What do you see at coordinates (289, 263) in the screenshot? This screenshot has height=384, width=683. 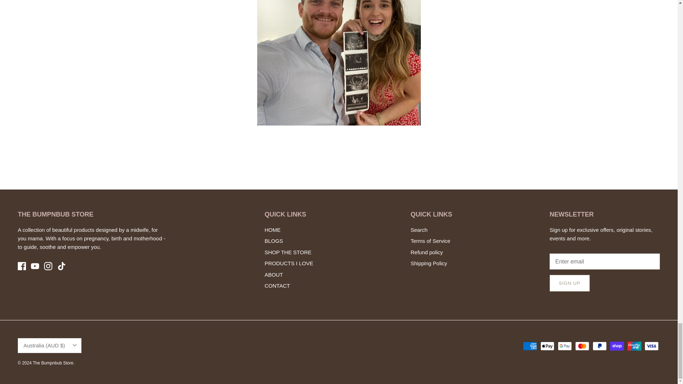 I see `PRODUCTS I LOVE` at bounding box center [289, 263].